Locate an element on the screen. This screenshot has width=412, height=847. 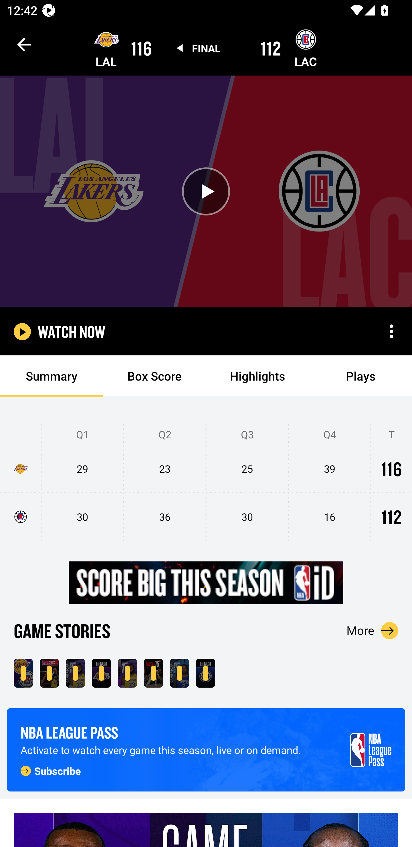
WATCH NOW is located at coordinates (72, 331).